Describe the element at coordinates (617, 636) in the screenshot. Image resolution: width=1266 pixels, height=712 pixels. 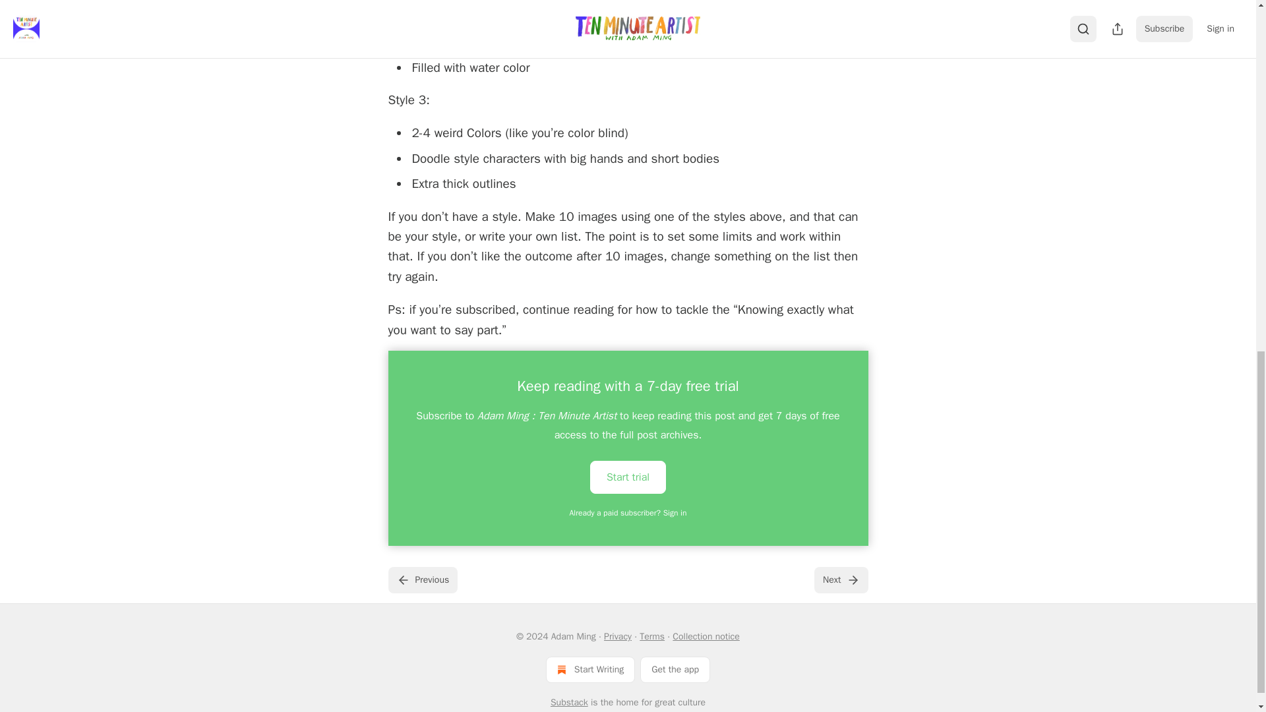
I see `Privacy` at that location.